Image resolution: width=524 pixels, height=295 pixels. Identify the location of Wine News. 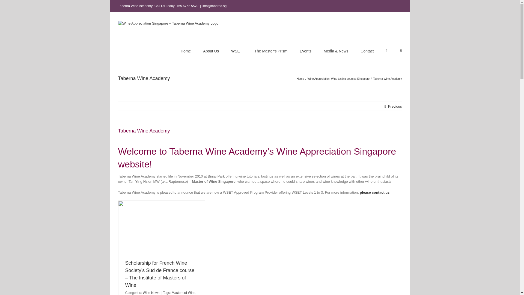
(151, 293).